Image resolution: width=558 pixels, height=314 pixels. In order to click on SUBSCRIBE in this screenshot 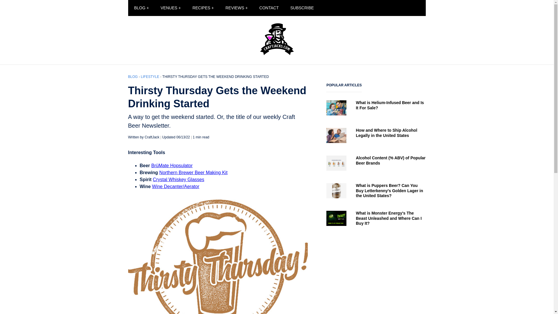, I will do `click(302, 8)`.